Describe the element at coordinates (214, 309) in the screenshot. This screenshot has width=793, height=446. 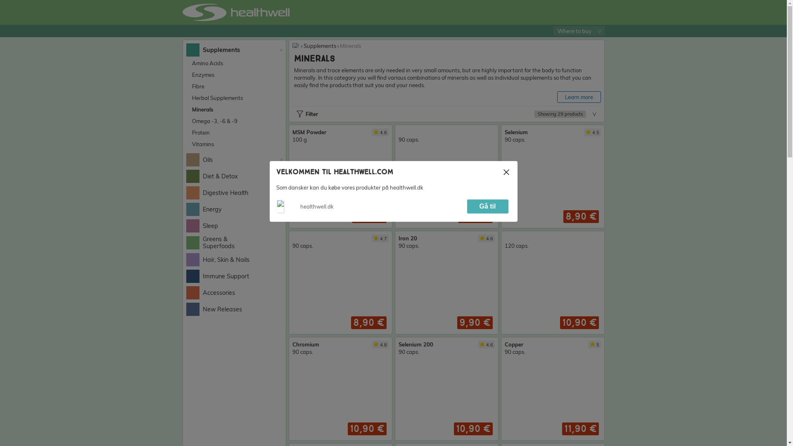
I see `New Releases` at that location.